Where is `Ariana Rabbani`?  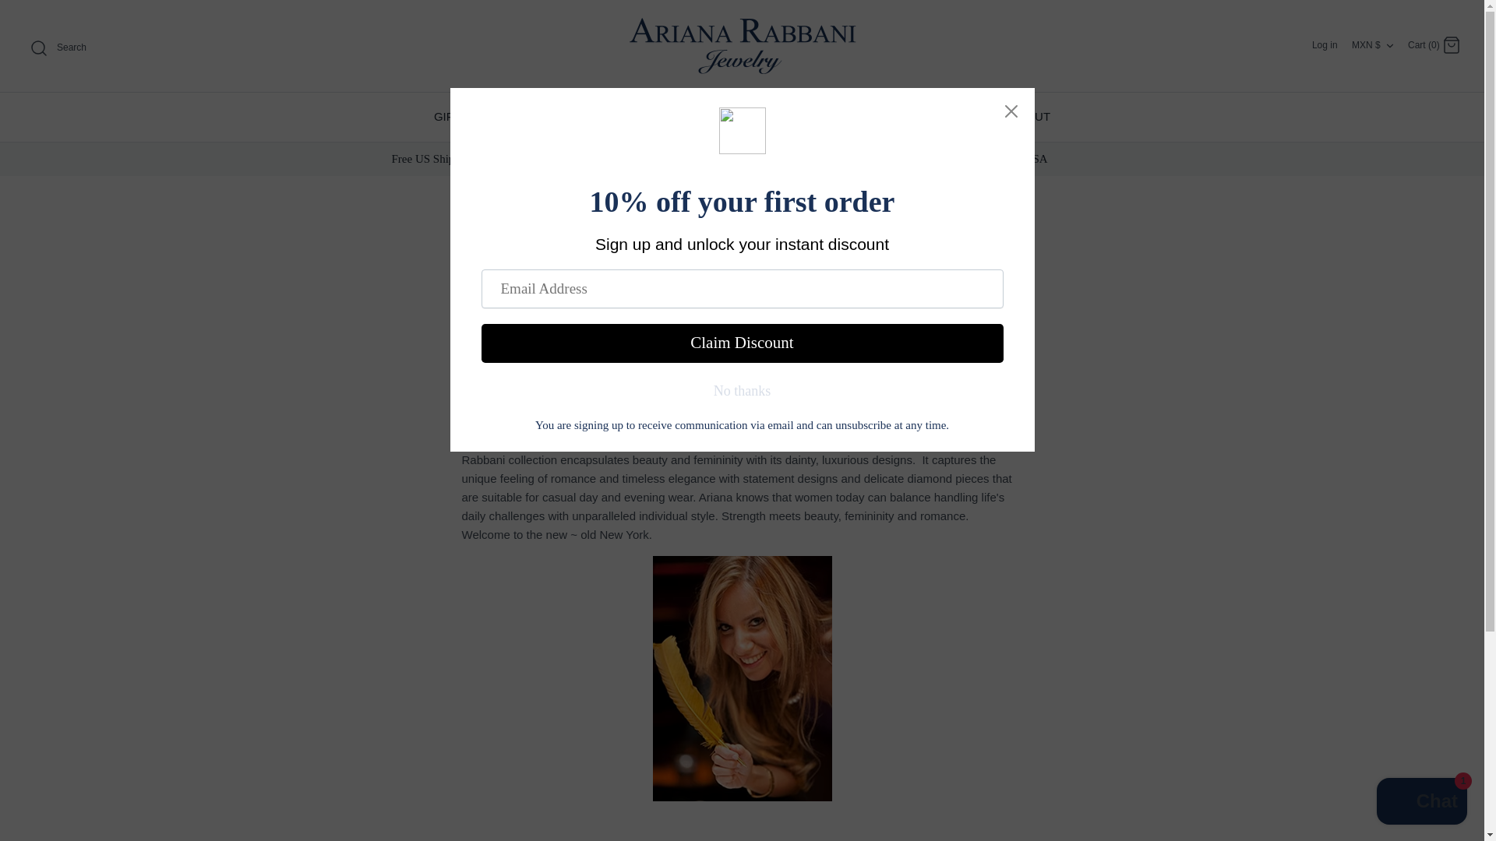
Ariana Rabbani is located at coordinates (742, 46).